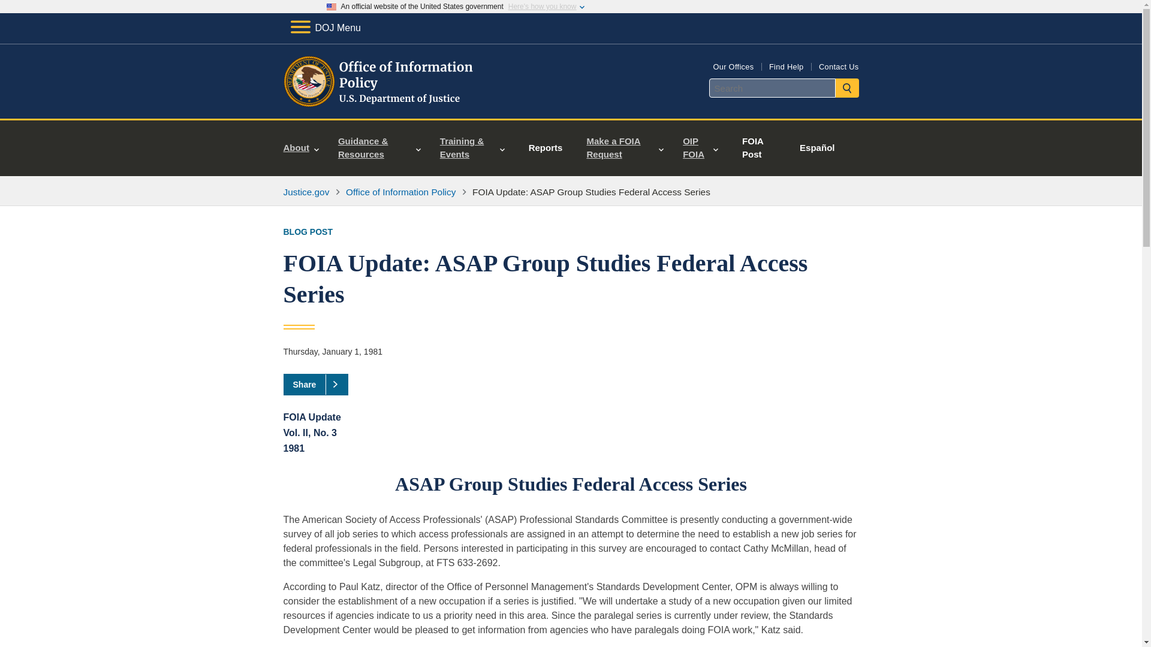  Describe the element at coordinates (301, 147) in the screenshot. I see `About` at that location.